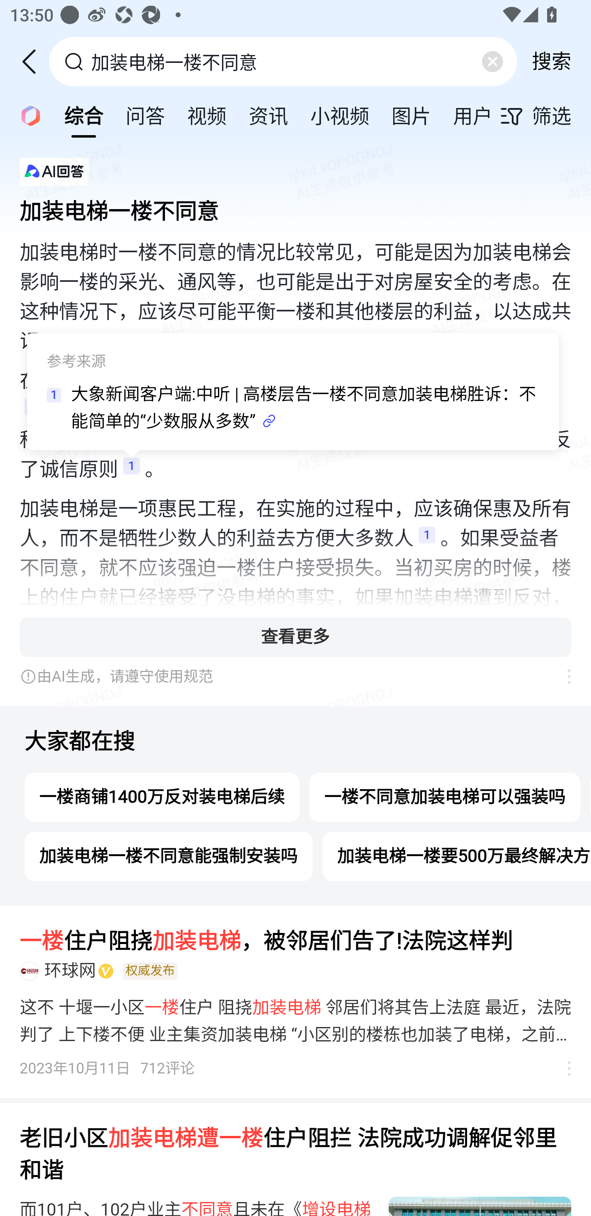 The width and height of the screenshot is (591, 1216). What do you see at coordinates (284, 61) in the screenshot?
I see `搜索框，加装电梯一楼不同意` at bounding box center [284, 61].